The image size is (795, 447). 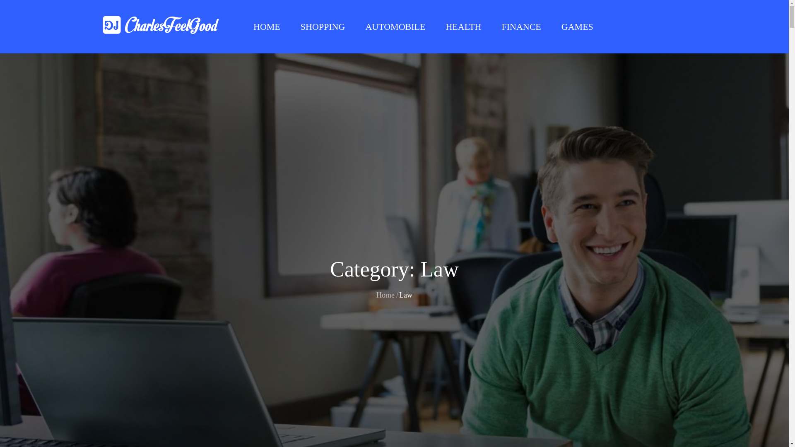 I want to click on Home, so click(x=385, y=295).